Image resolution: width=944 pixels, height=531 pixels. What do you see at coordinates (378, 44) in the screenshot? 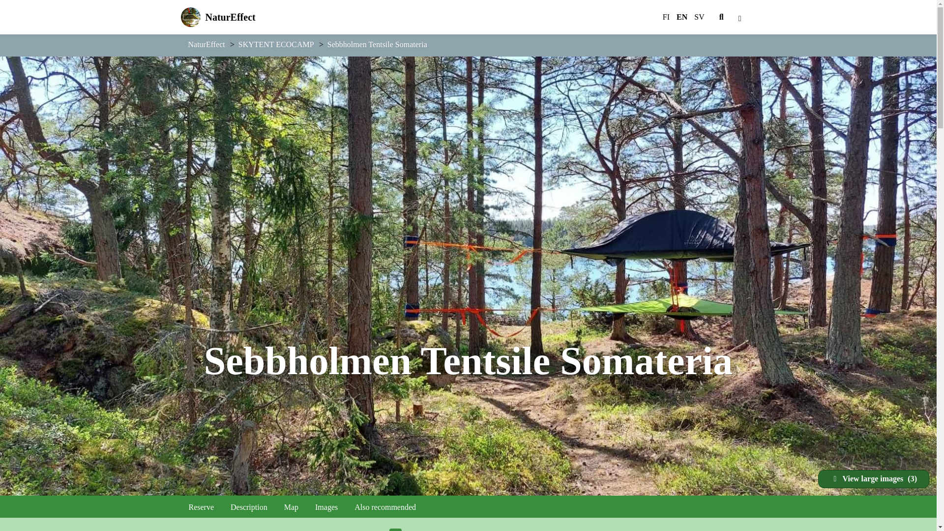
I see `Sebbholmen Tentsile Somateria` at bounding box center [378, 44].